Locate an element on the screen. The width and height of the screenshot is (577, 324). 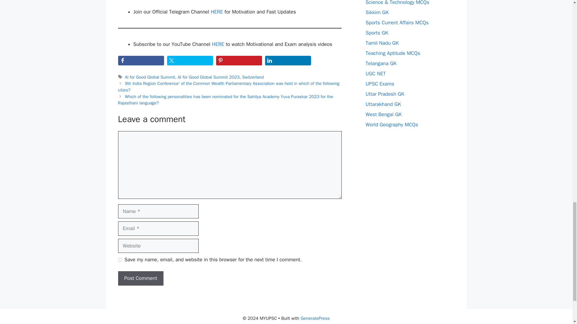
Share on Twitter is located at coordinates (190, 61).